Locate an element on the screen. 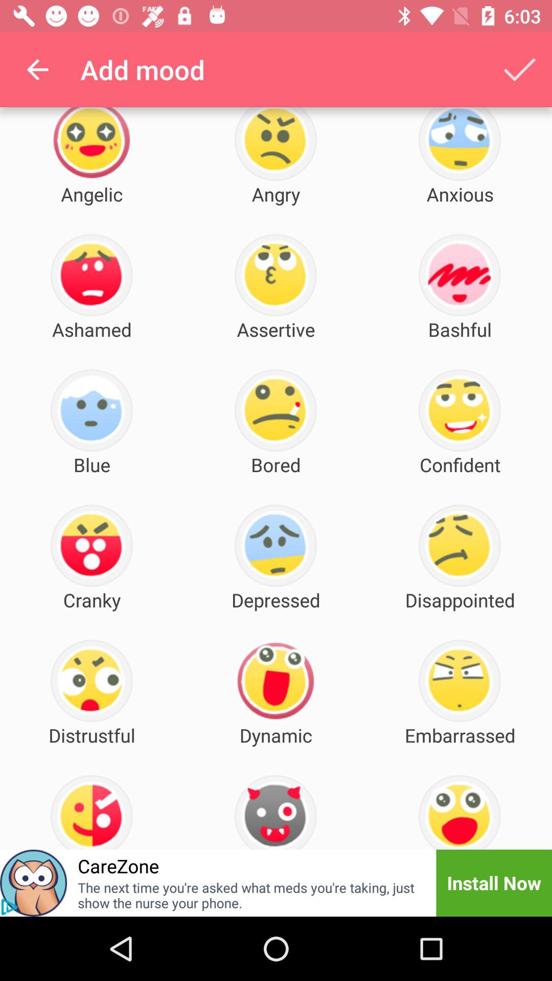  open icon next to the the next time icon is located at coordinates (494, 883).